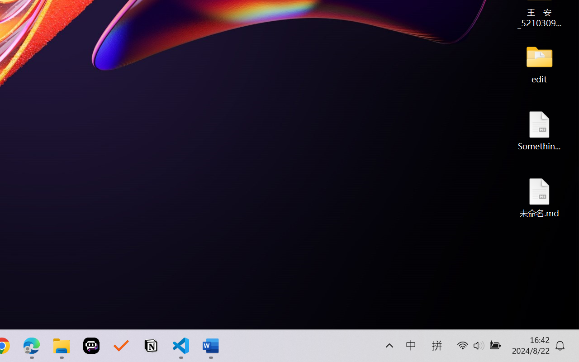 This screenshot has height=362, width=579. I want to click on edit, so click(539, 63).